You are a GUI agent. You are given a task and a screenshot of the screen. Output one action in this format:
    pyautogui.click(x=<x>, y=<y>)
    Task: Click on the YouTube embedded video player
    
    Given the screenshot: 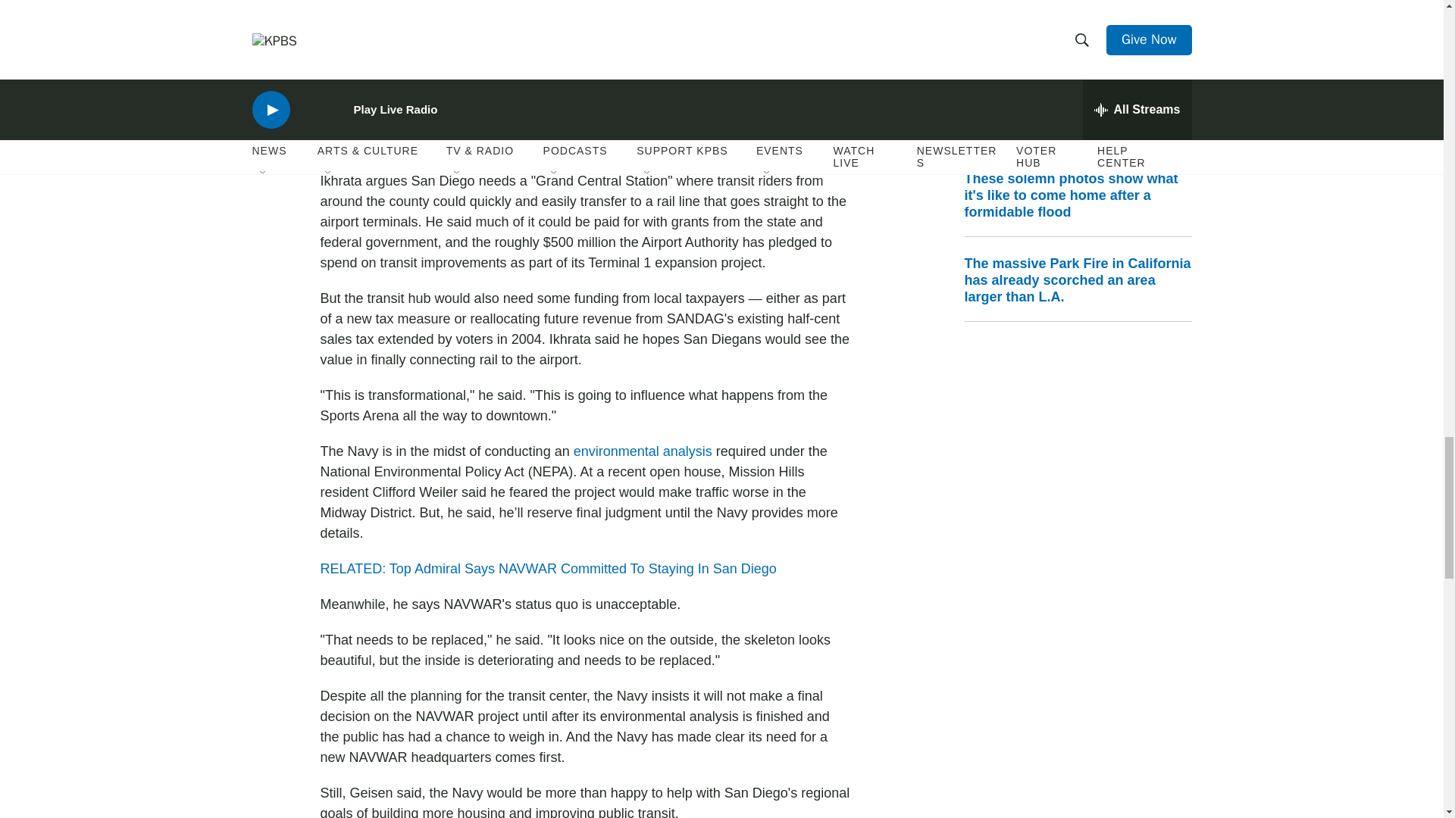 What is the action you would take?
    pyautogui.click(x=585, y=48)
    